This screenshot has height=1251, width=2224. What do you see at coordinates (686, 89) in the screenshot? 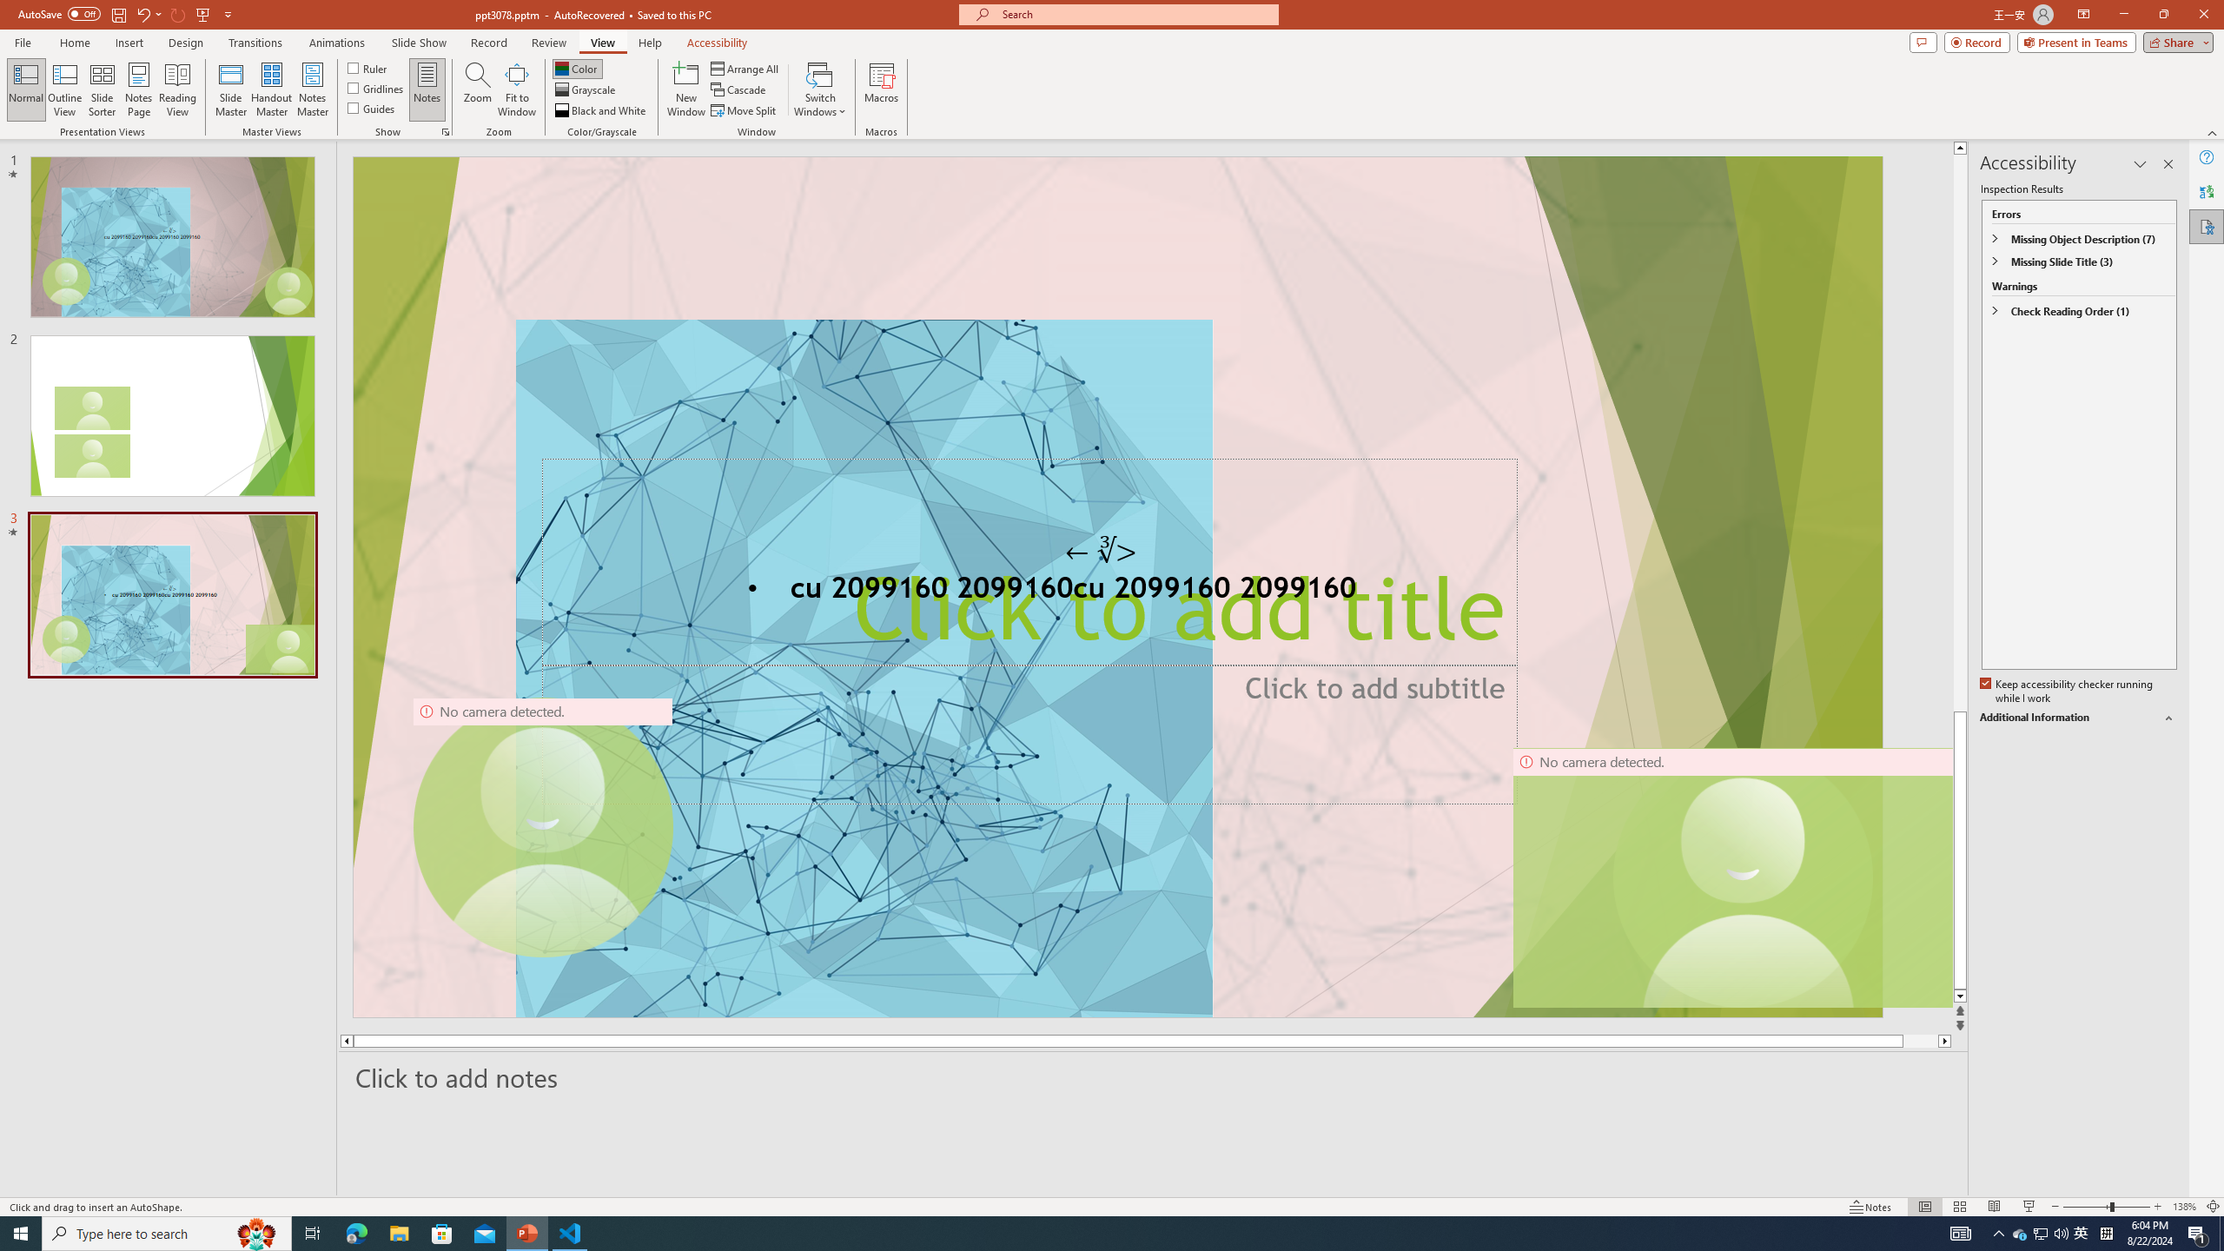
I see `New Window` at bounding box center [686, 89].